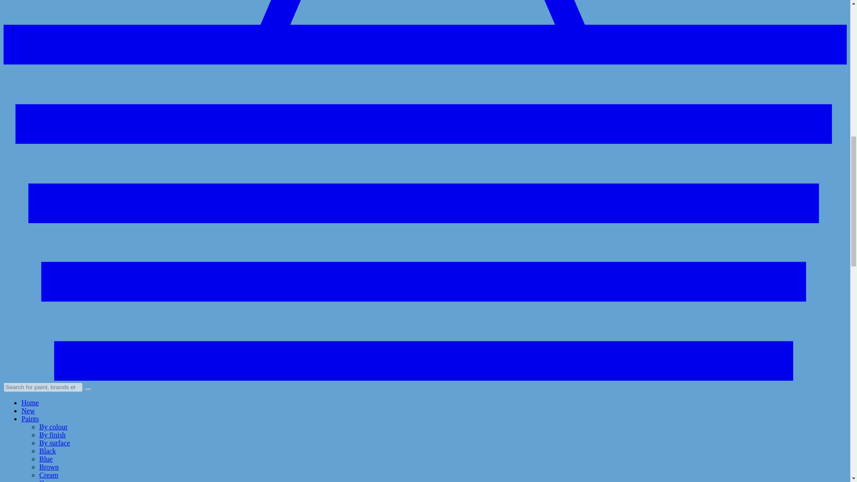 The image size is (857, 482). What do you see at coordinates (49, 467) in the screenshot?
I see `Brown` at bounding box center [49, 467].